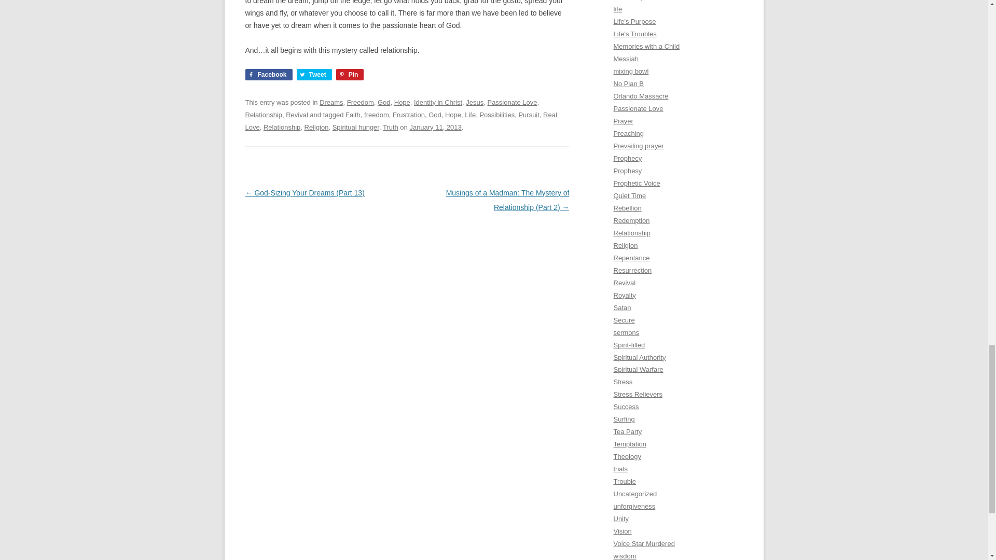 This screenshot has height=560, width=996. What do you see at coordinates (282, 127) in the screenshot?
I see `Relationship` at bounding box center [282, 127].